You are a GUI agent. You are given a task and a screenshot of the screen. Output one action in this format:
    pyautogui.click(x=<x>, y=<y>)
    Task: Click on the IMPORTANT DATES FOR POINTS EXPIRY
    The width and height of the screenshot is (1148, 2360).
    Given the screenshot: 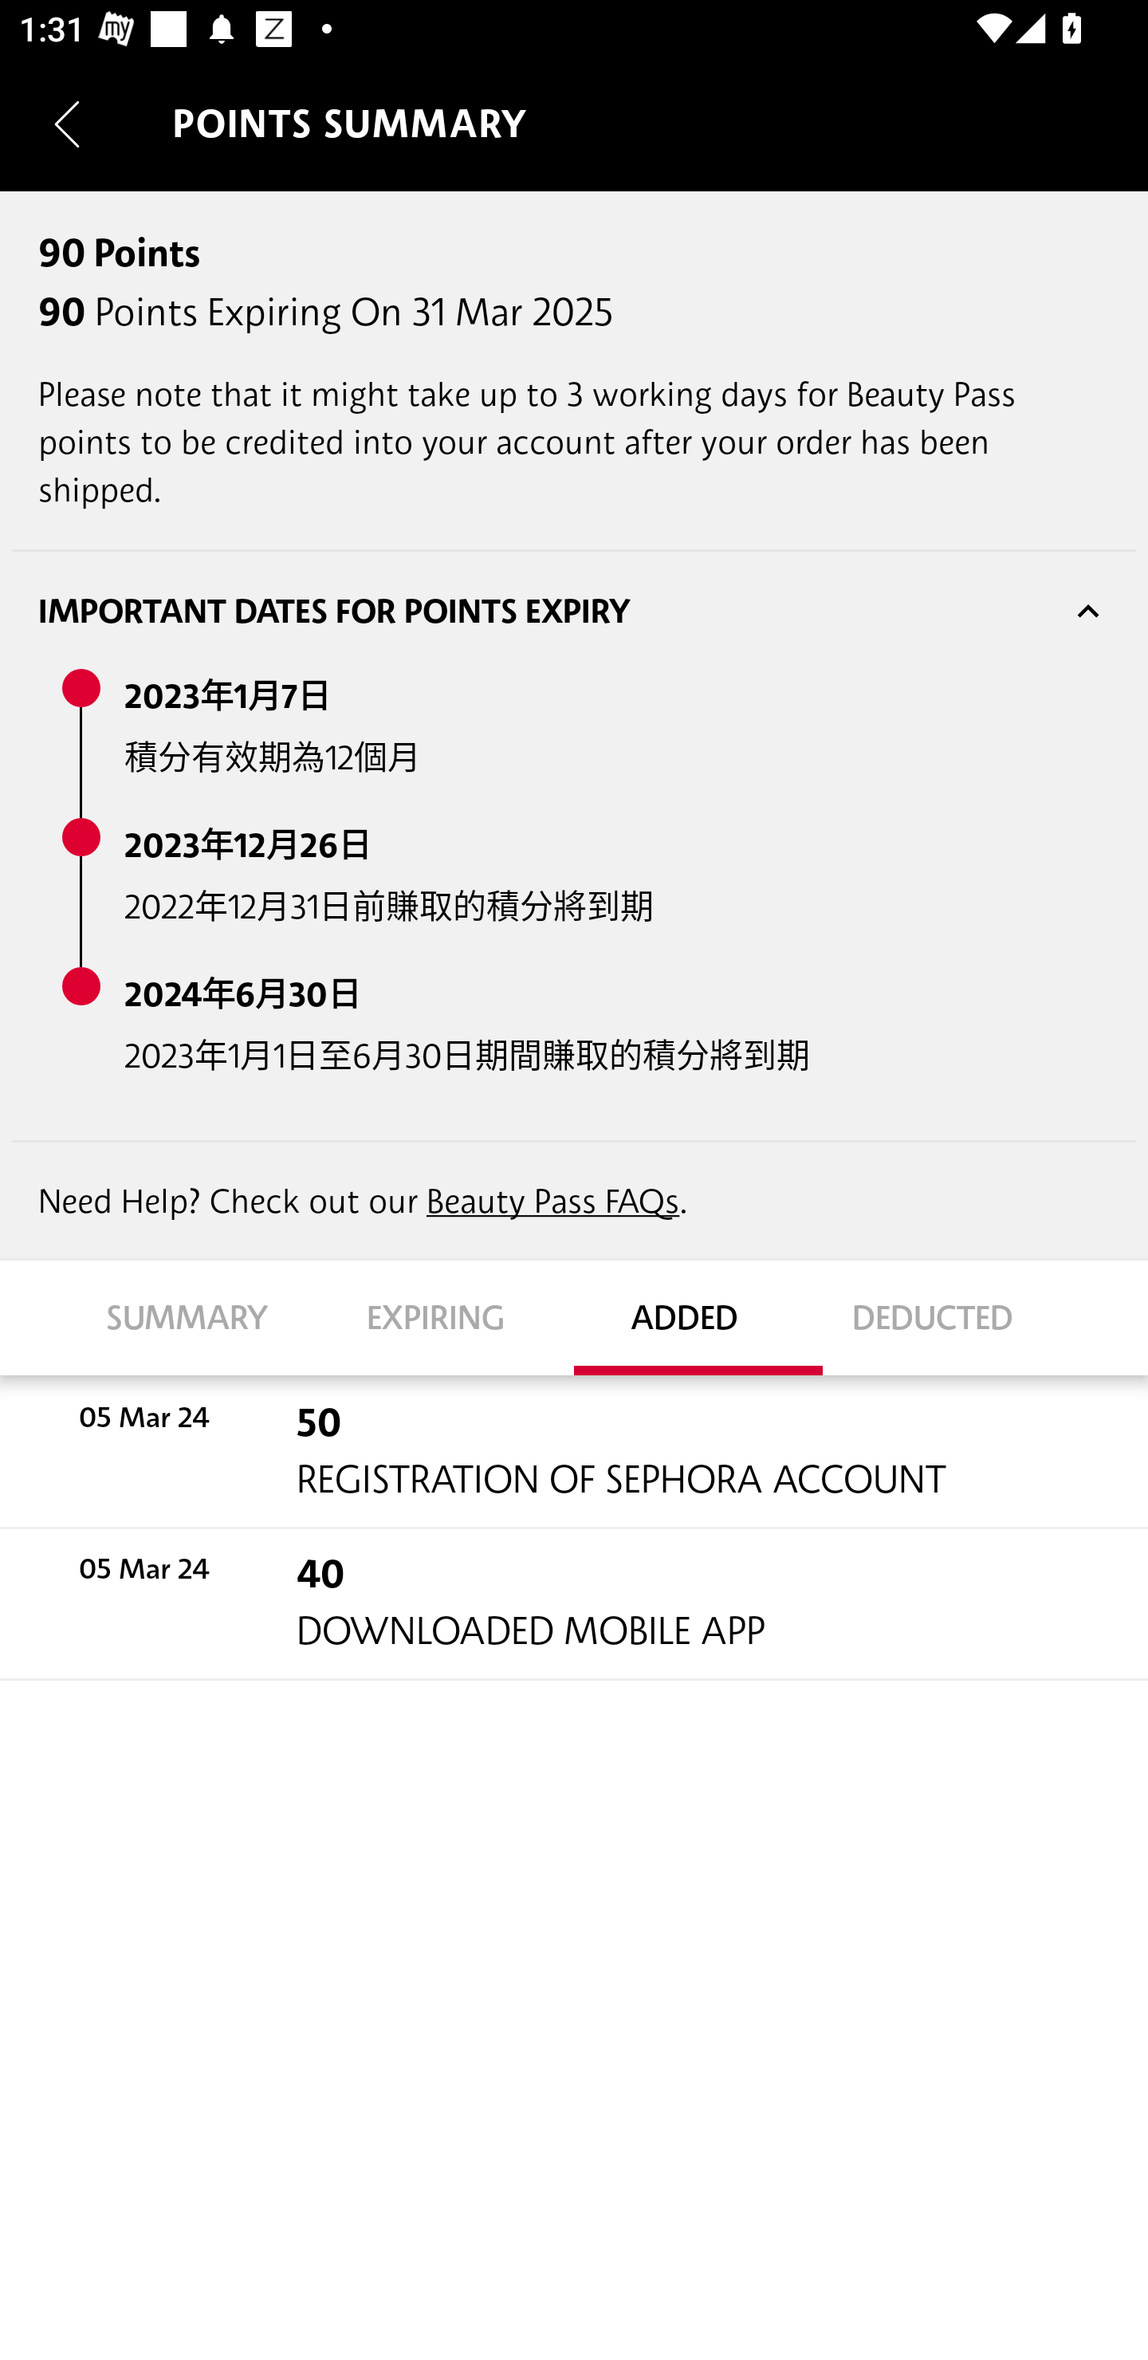 What is the action you would take?
    pyautogui.click(x=574, y=611)
    